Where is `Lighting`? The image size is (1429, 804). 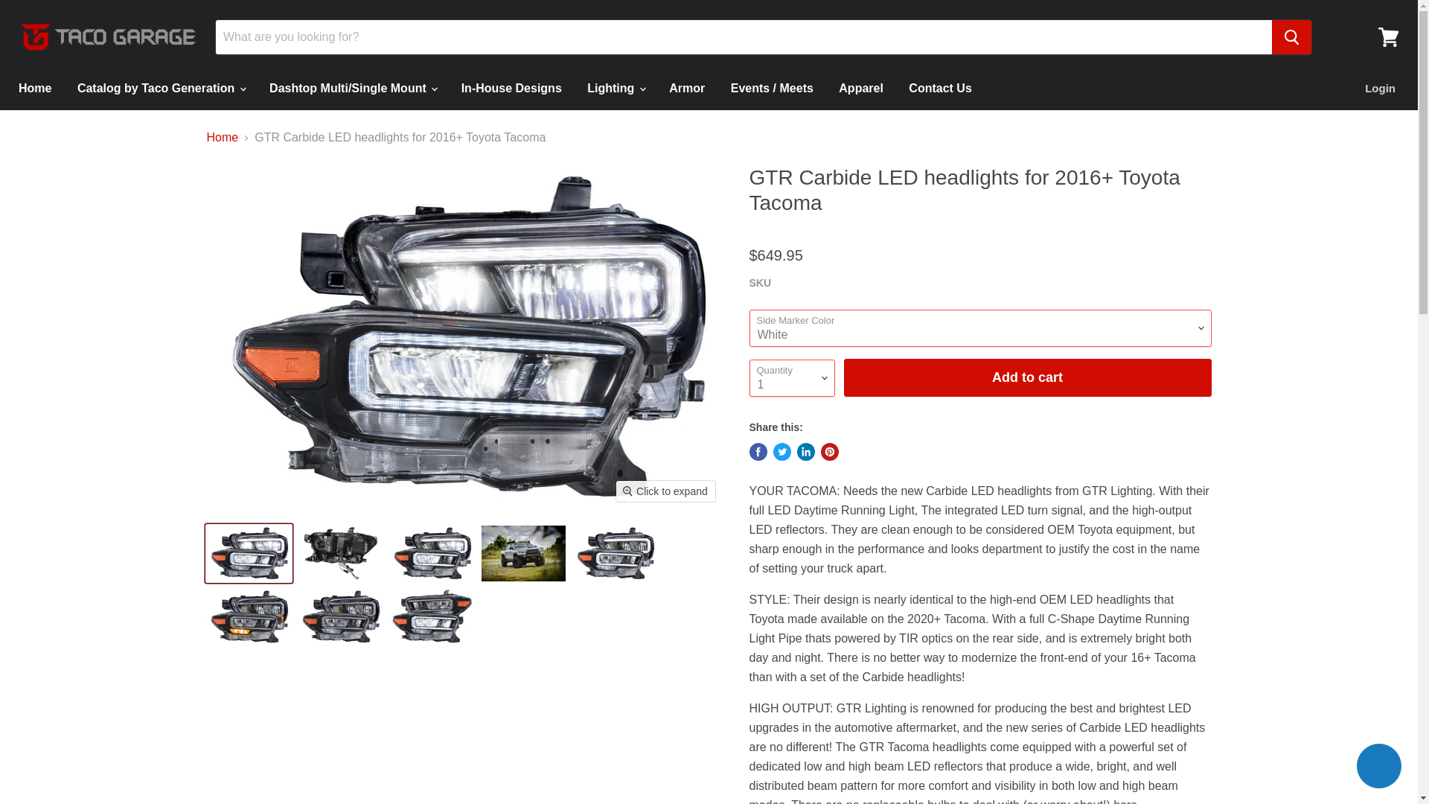
Lighting is located at coordinates (615, 89).